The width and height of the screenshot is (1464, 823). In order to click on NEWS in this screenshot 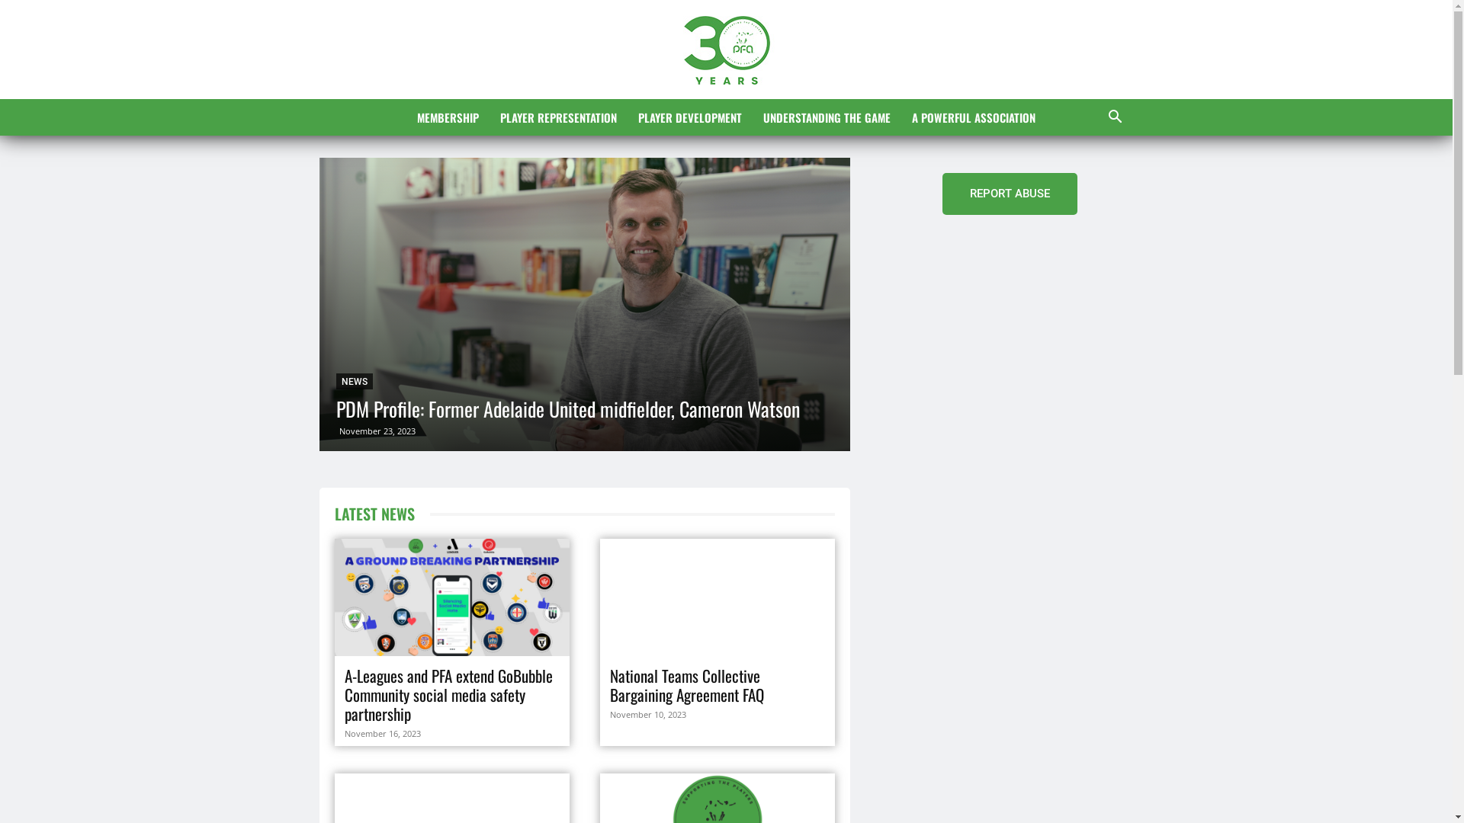, I will do `click(354, 381)`.